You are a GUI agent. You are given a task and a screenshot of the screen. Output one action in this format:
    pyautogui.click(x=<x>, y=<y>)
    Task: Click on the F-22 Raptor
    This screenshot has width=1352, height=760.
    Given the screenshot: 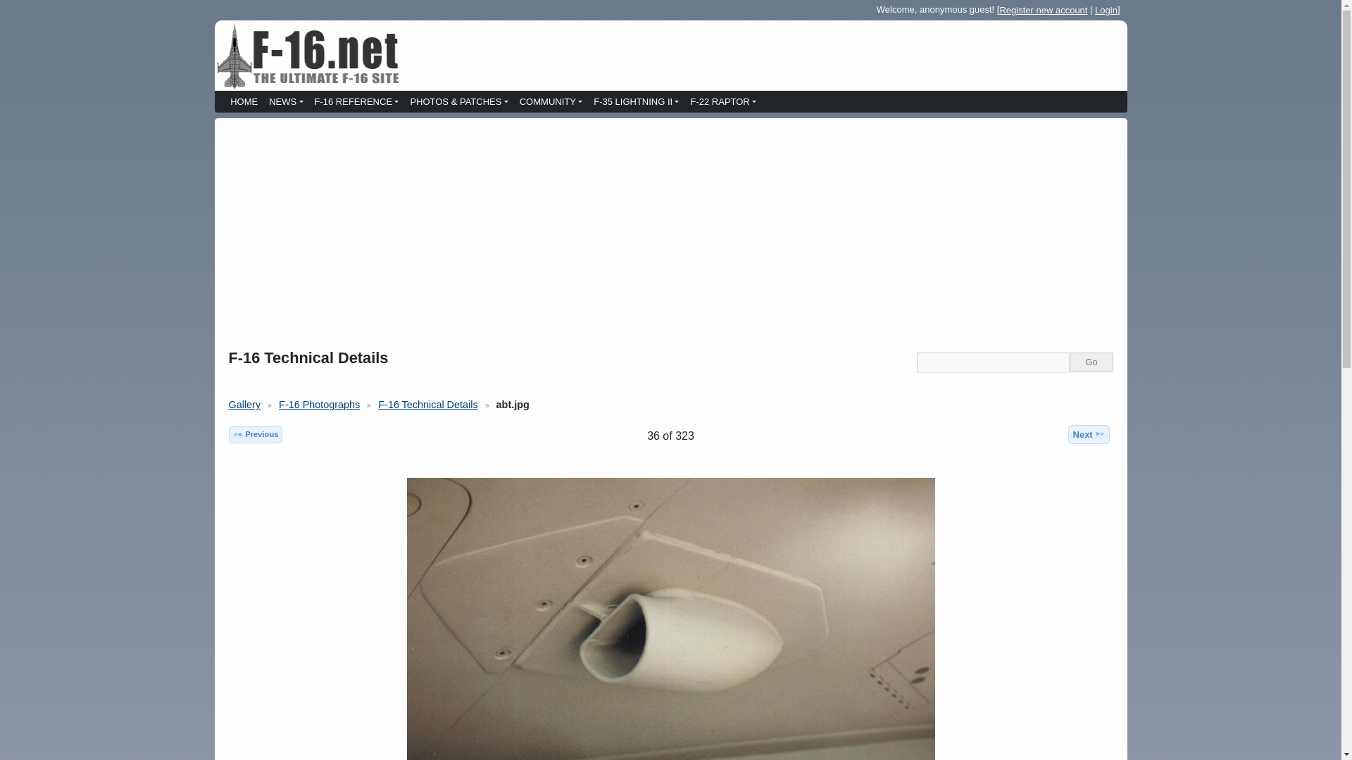 What is the action you would take?
    pyautogui.click(x=722, y=103)
    